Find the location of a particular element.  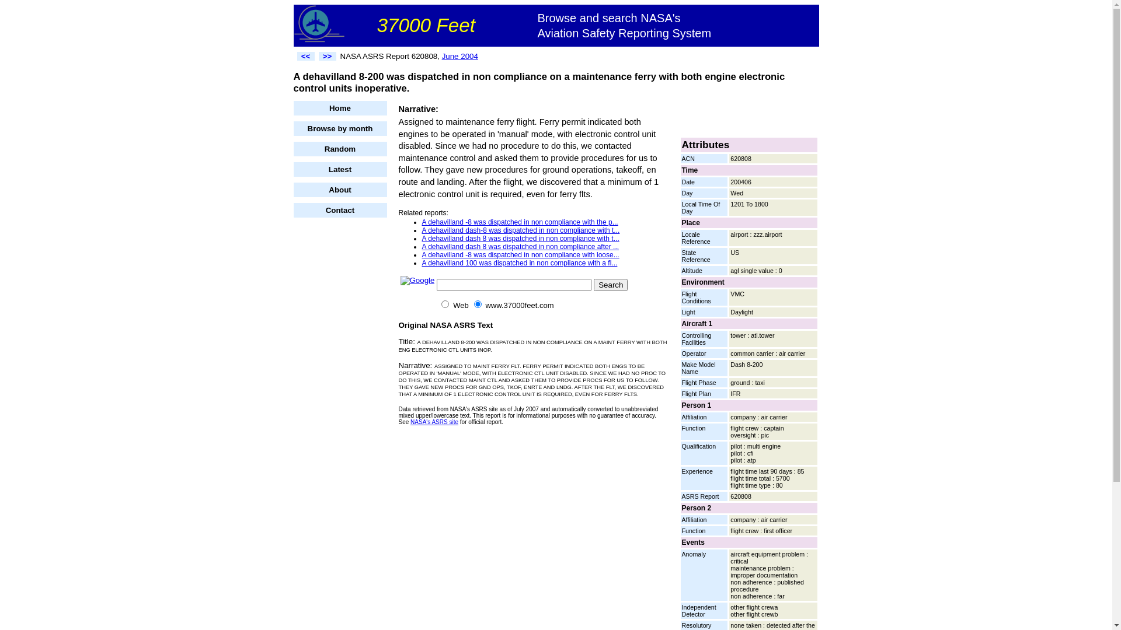

About is located at coordinates (340, 190).